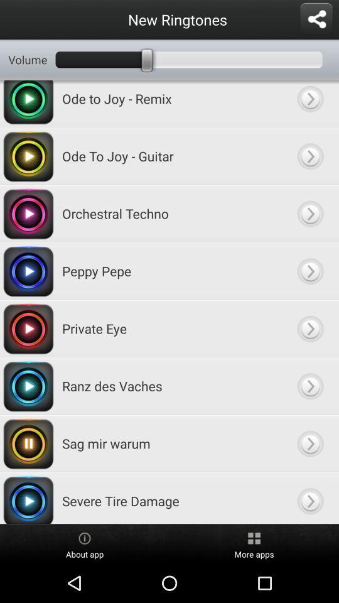 This screenshot has height=603, width=339. Describe the element at coordinates (310, 328) in the screenshot. I see `forwad` at that location.